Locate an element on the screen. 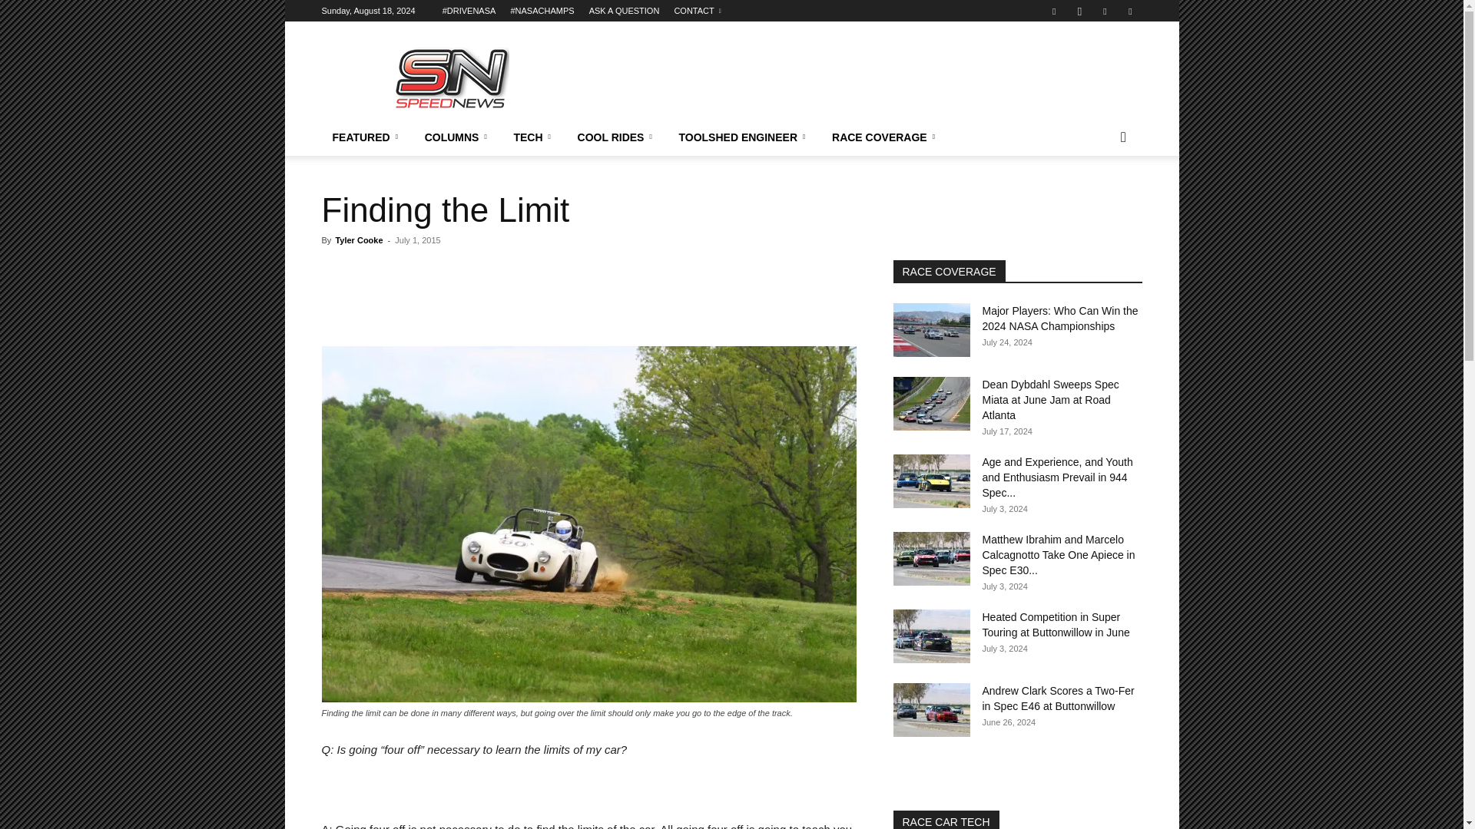  ASK A QUESTION is located at coordinates (624, 11).